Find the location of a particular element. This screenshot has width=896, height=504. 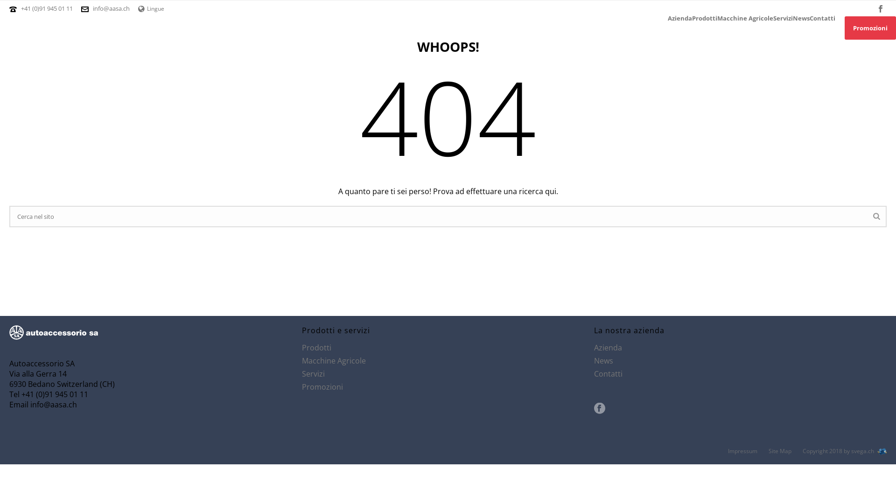

Azienda is located at coordinates (608, 348).